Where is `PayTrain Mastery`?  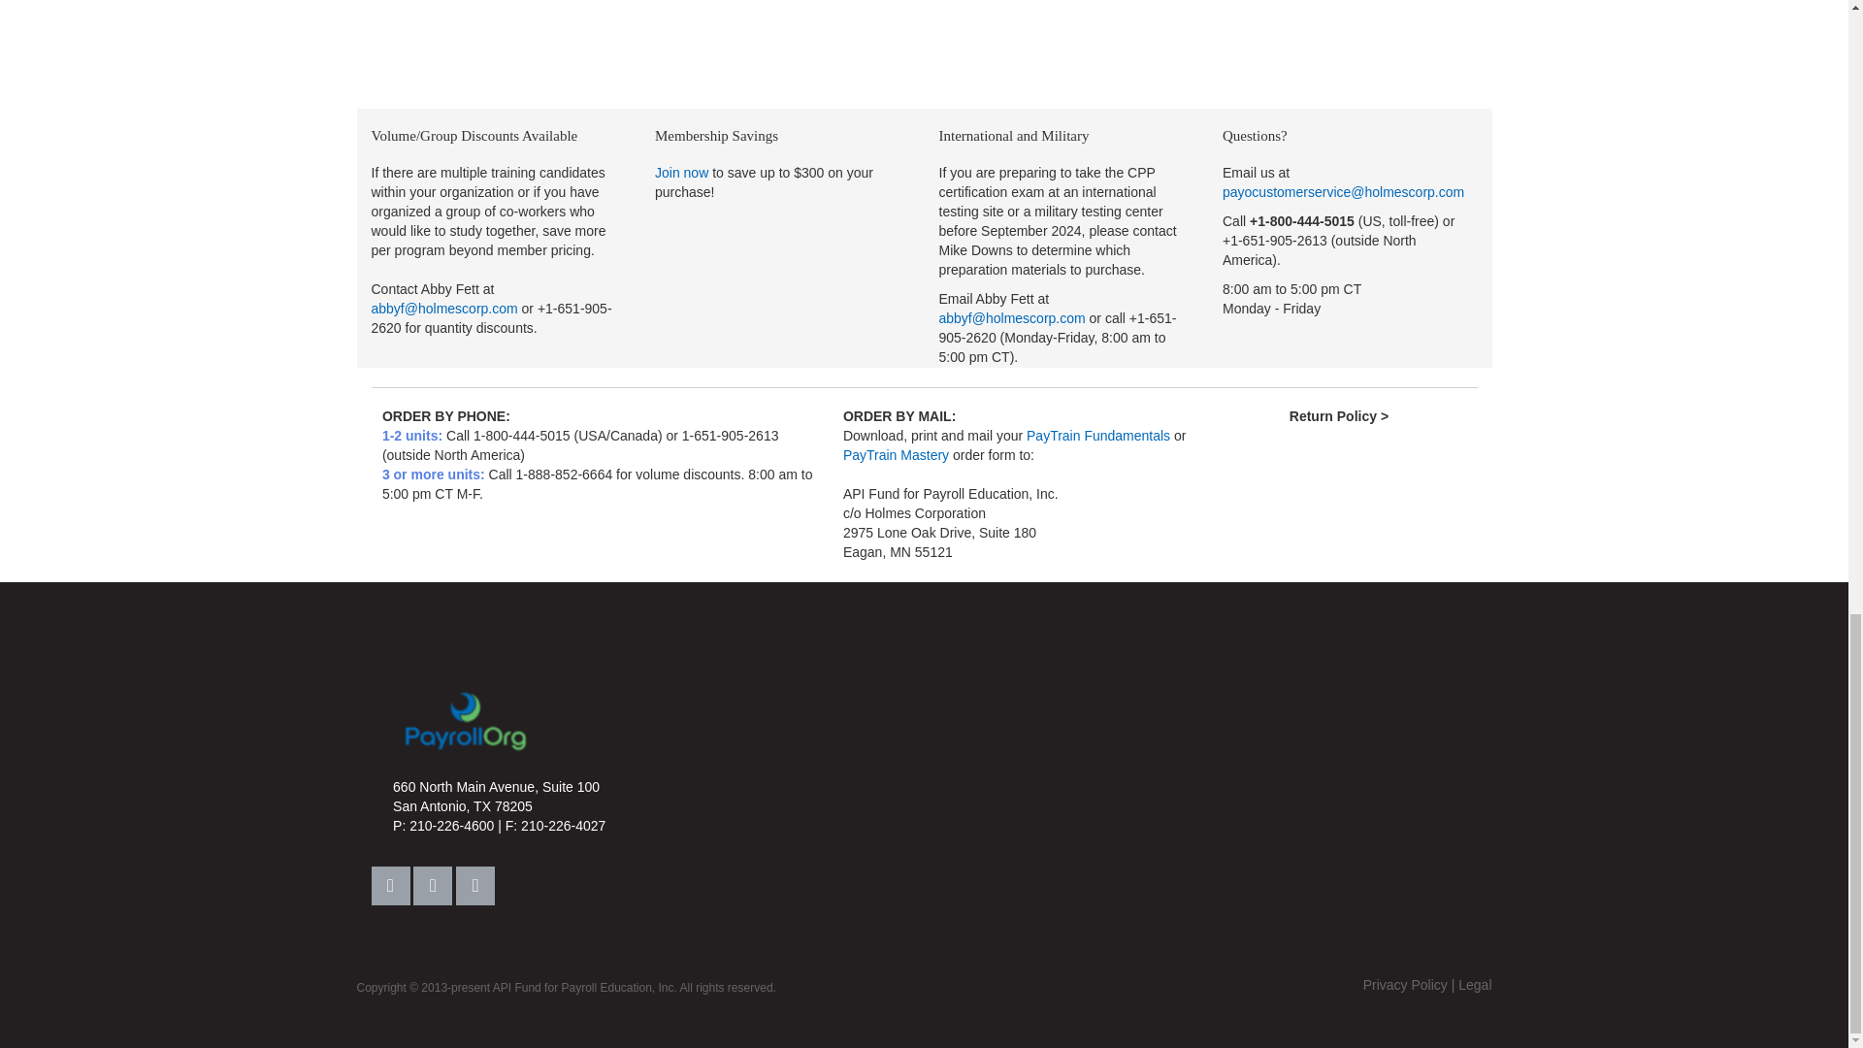
PayTrain Mastery is located at coordinates (896, 455).